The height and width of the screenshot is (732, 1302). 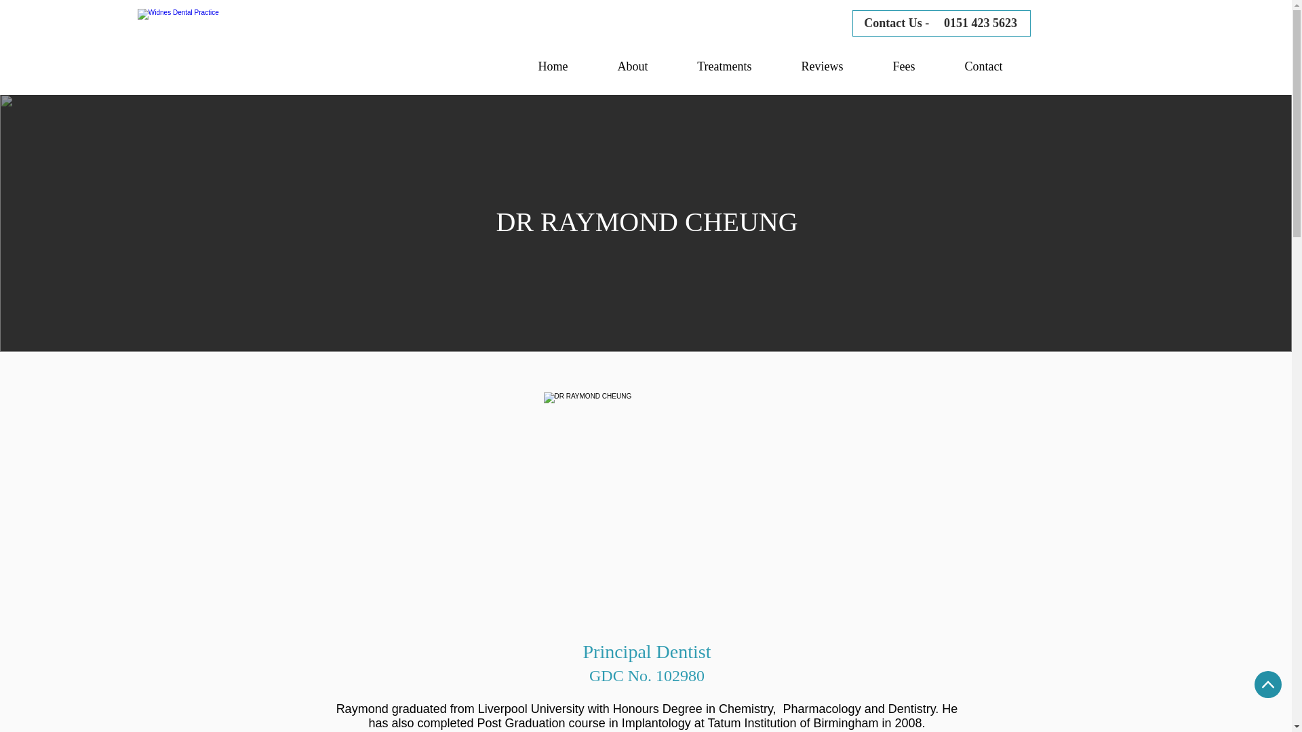 I want to click on Treatments, so click(x=724, y=66).